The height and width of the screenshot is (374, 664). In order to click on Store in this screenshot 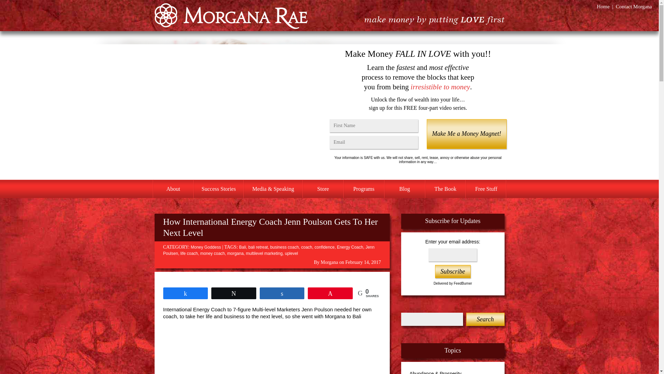, I will do `click(323, 189)`.